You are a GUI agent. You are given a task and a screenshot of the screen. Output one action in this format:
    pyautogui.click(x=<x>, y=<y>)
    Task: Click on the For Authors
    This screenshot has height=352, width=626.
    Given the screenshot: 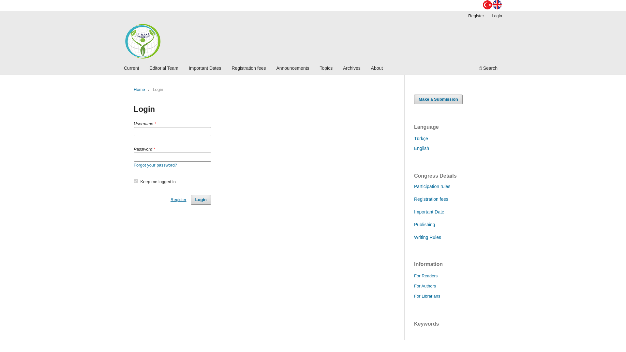 What is the action you would take?
    pyautogui.click(x=425, y=286)
    